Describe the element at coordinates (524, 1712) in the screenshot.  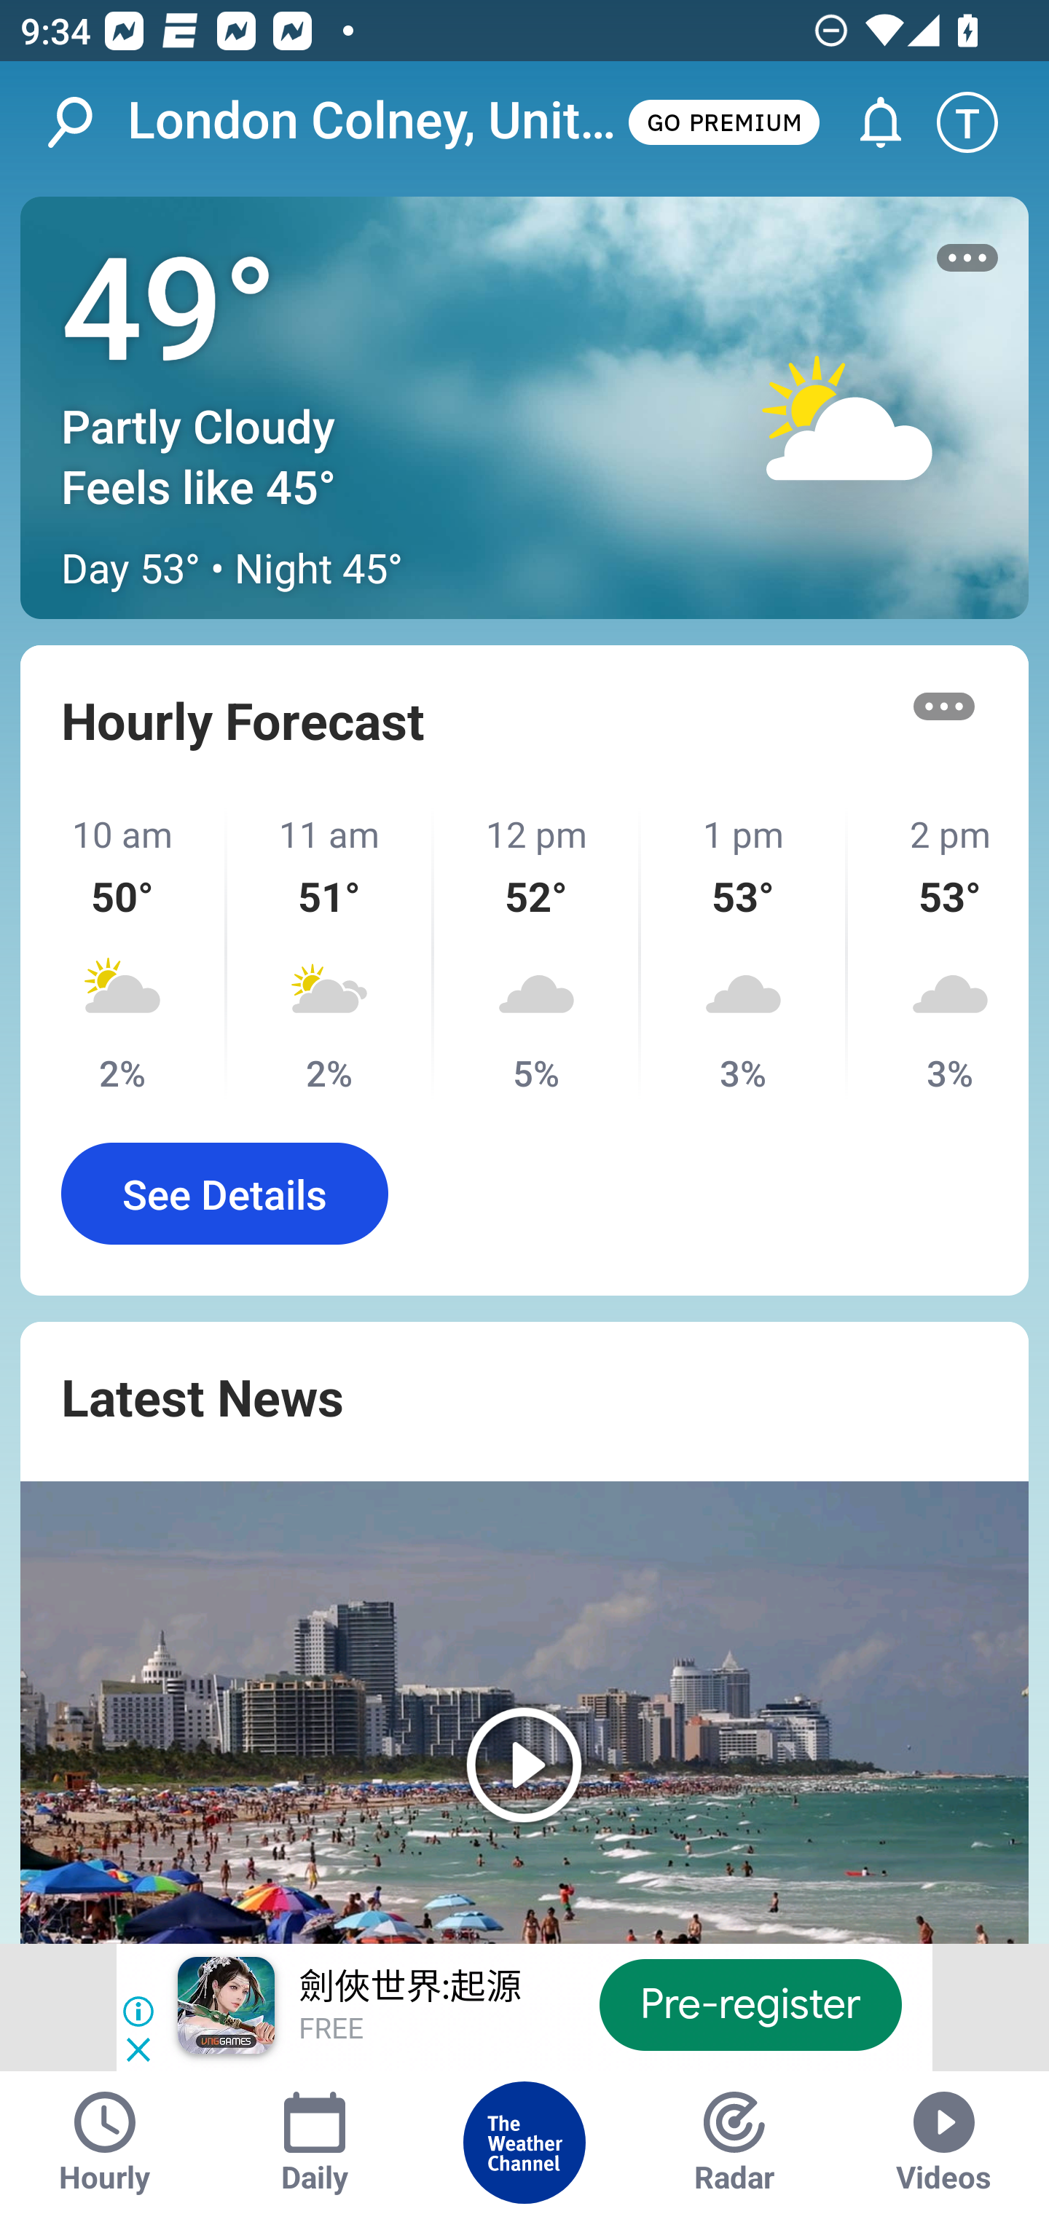
I see `Play` at that location.